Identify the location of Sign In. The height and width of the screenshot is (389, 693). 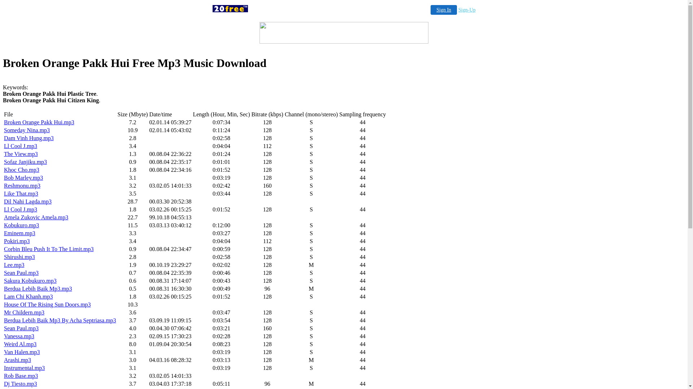
(444, 10).